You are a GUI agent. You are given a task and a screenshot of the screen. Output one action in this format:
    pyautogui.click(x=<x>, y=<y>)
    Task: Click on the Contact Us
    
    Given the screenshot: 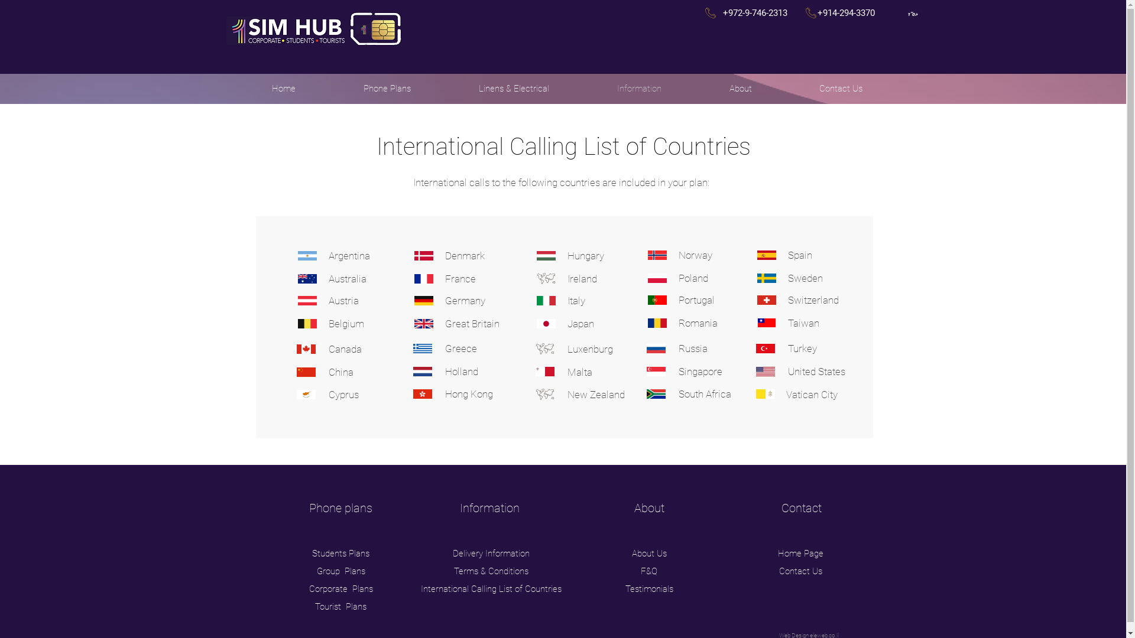 What is the action you would take?
    pyautogui.click(x=841, y=89)
    